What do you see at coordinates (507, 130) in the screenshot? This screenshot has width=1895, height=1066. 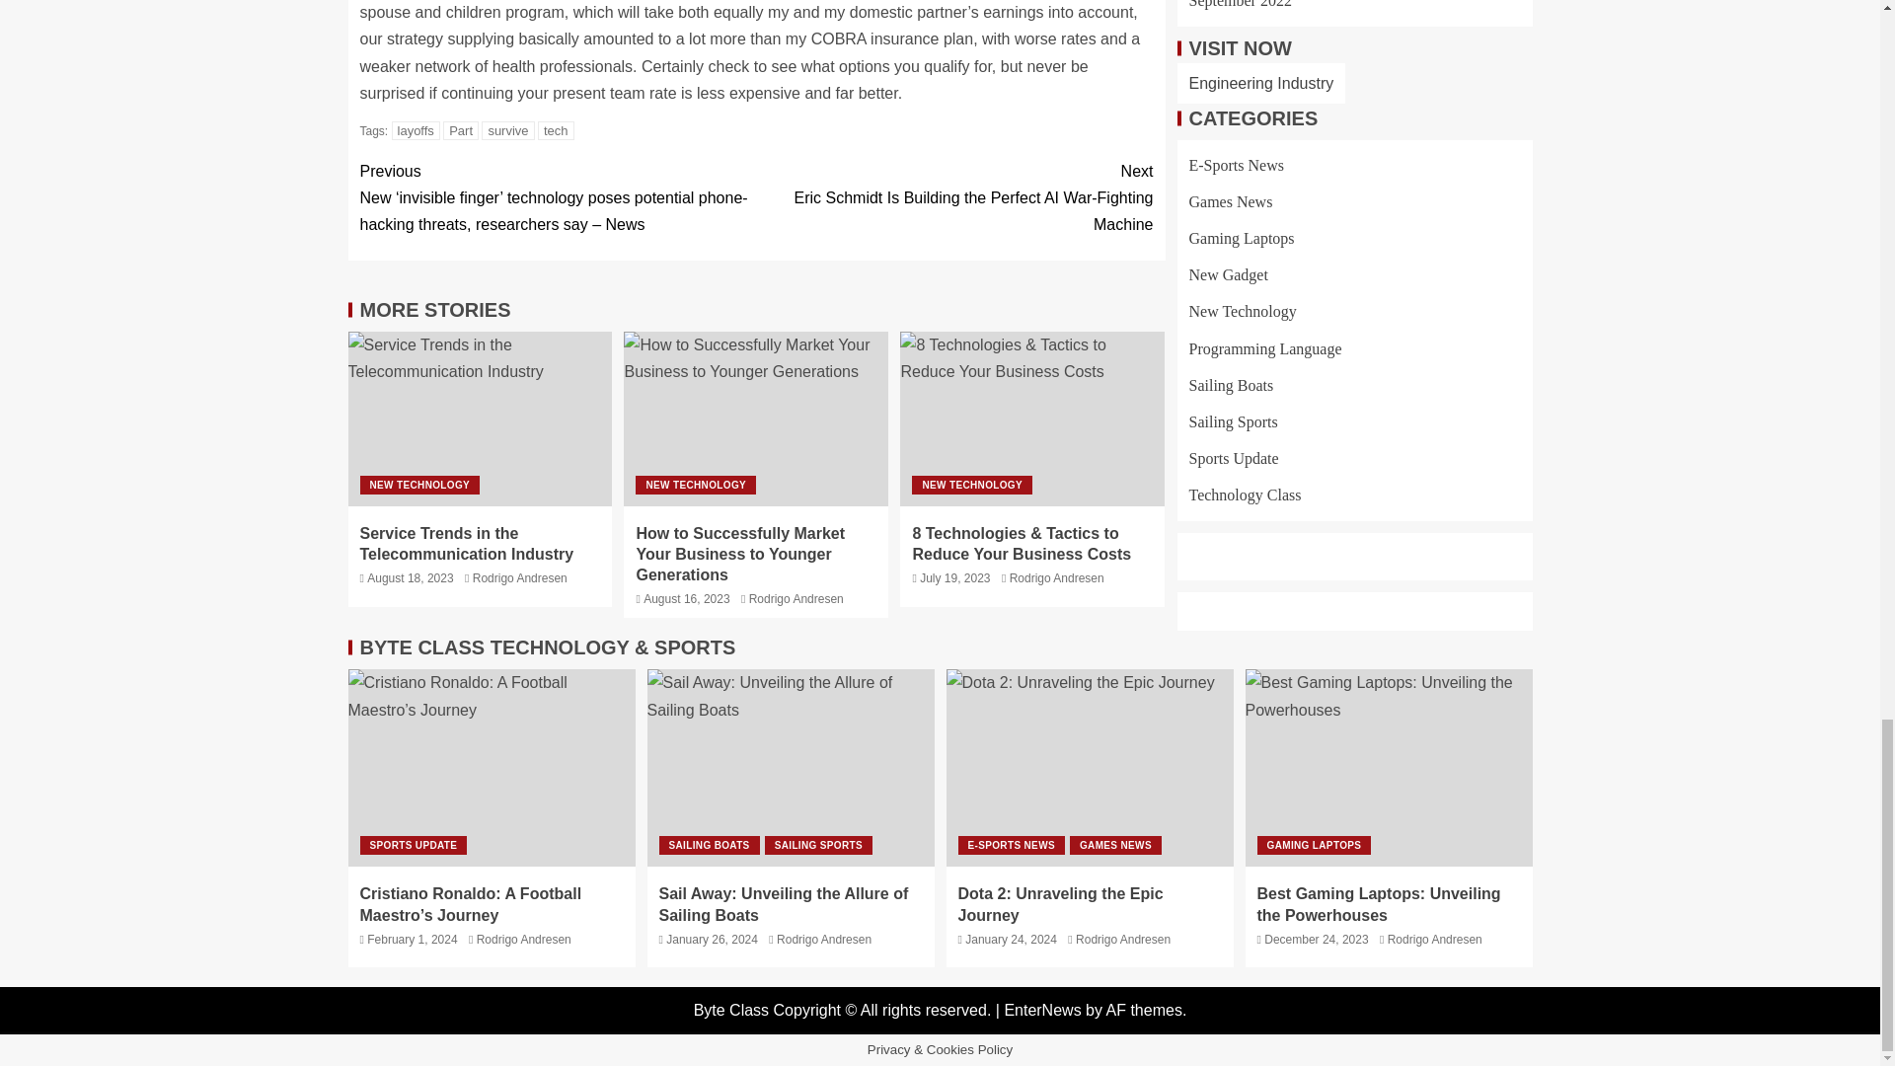 I see `survive` at bounding box center [507, 130].